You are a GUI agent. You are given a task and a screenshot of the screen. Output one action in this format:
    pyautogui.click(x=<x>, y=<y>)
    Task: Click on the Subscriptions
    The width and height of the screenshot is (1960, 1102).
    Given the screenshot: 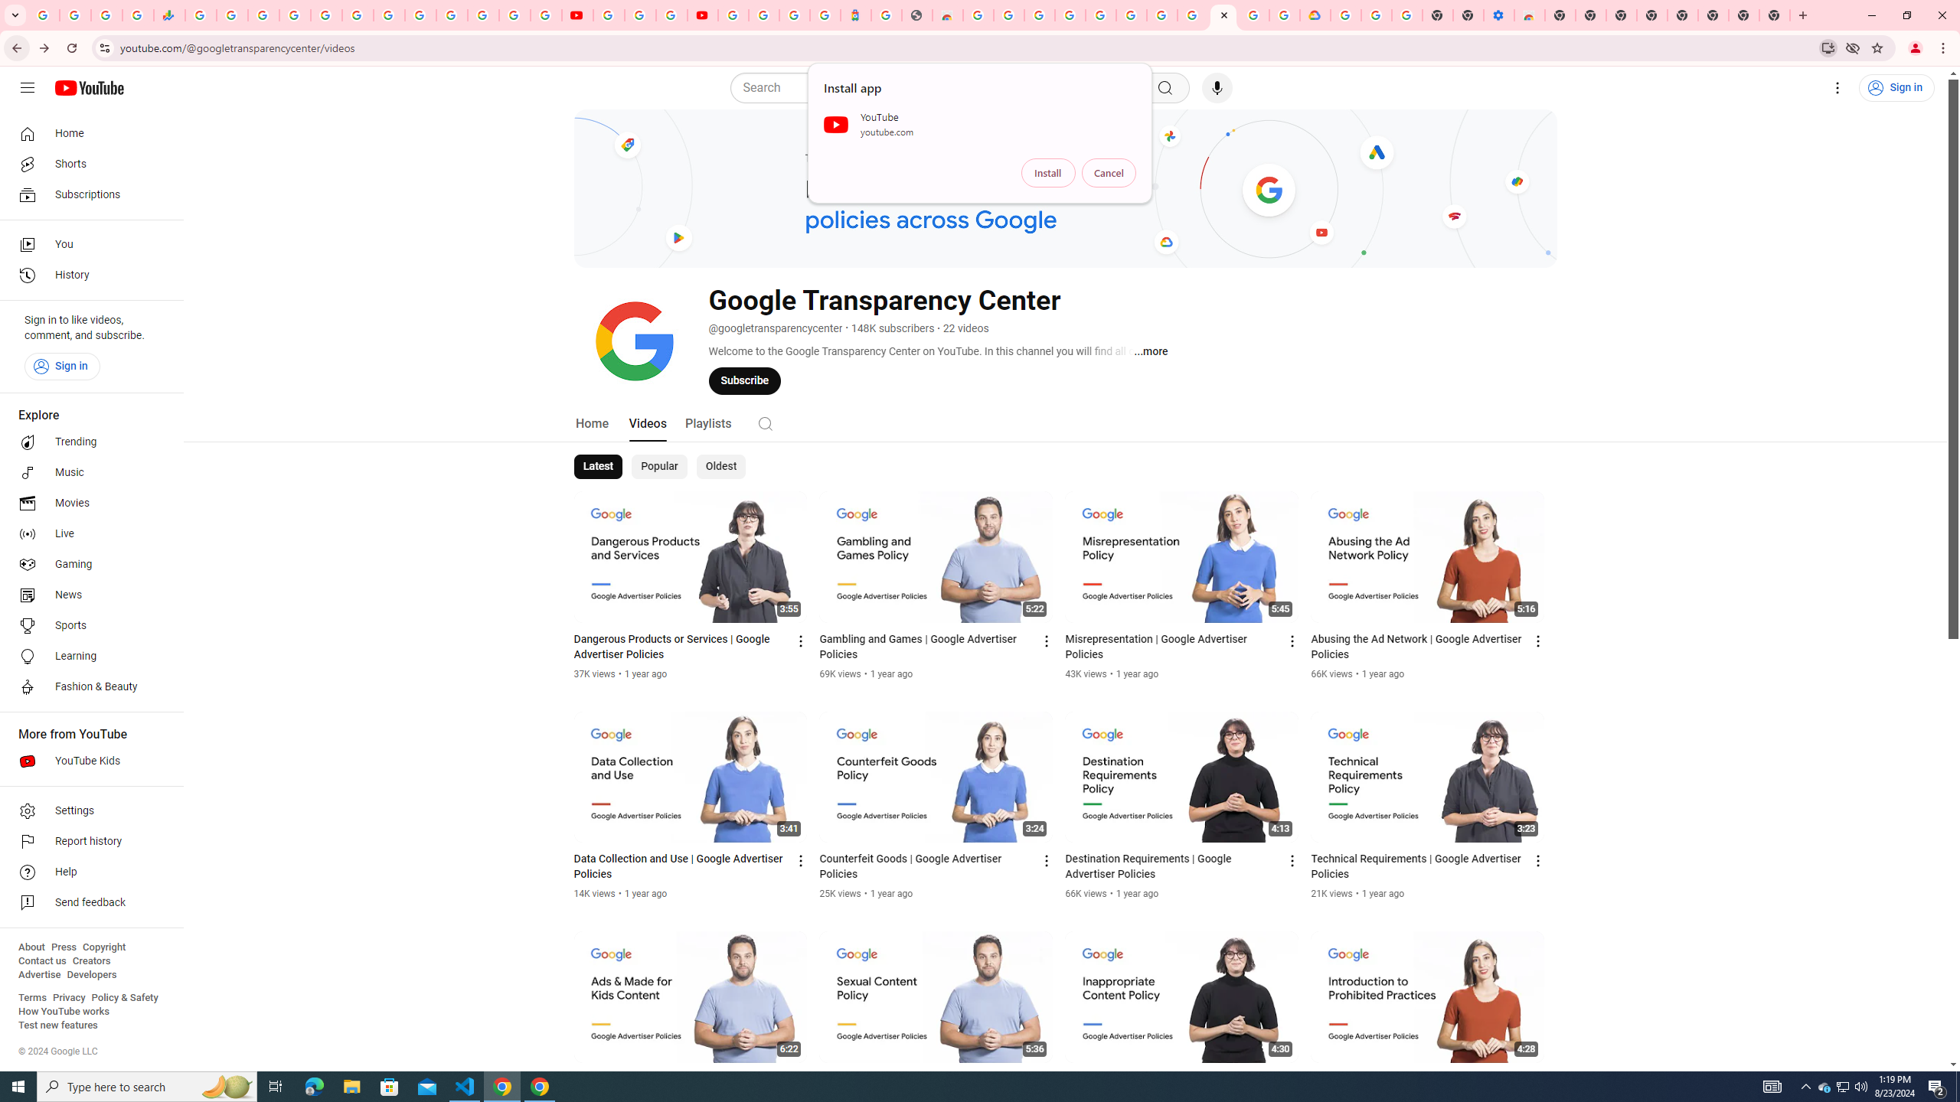 What is the action you would take?
    pyautogui.click(x=87, y=194)
    